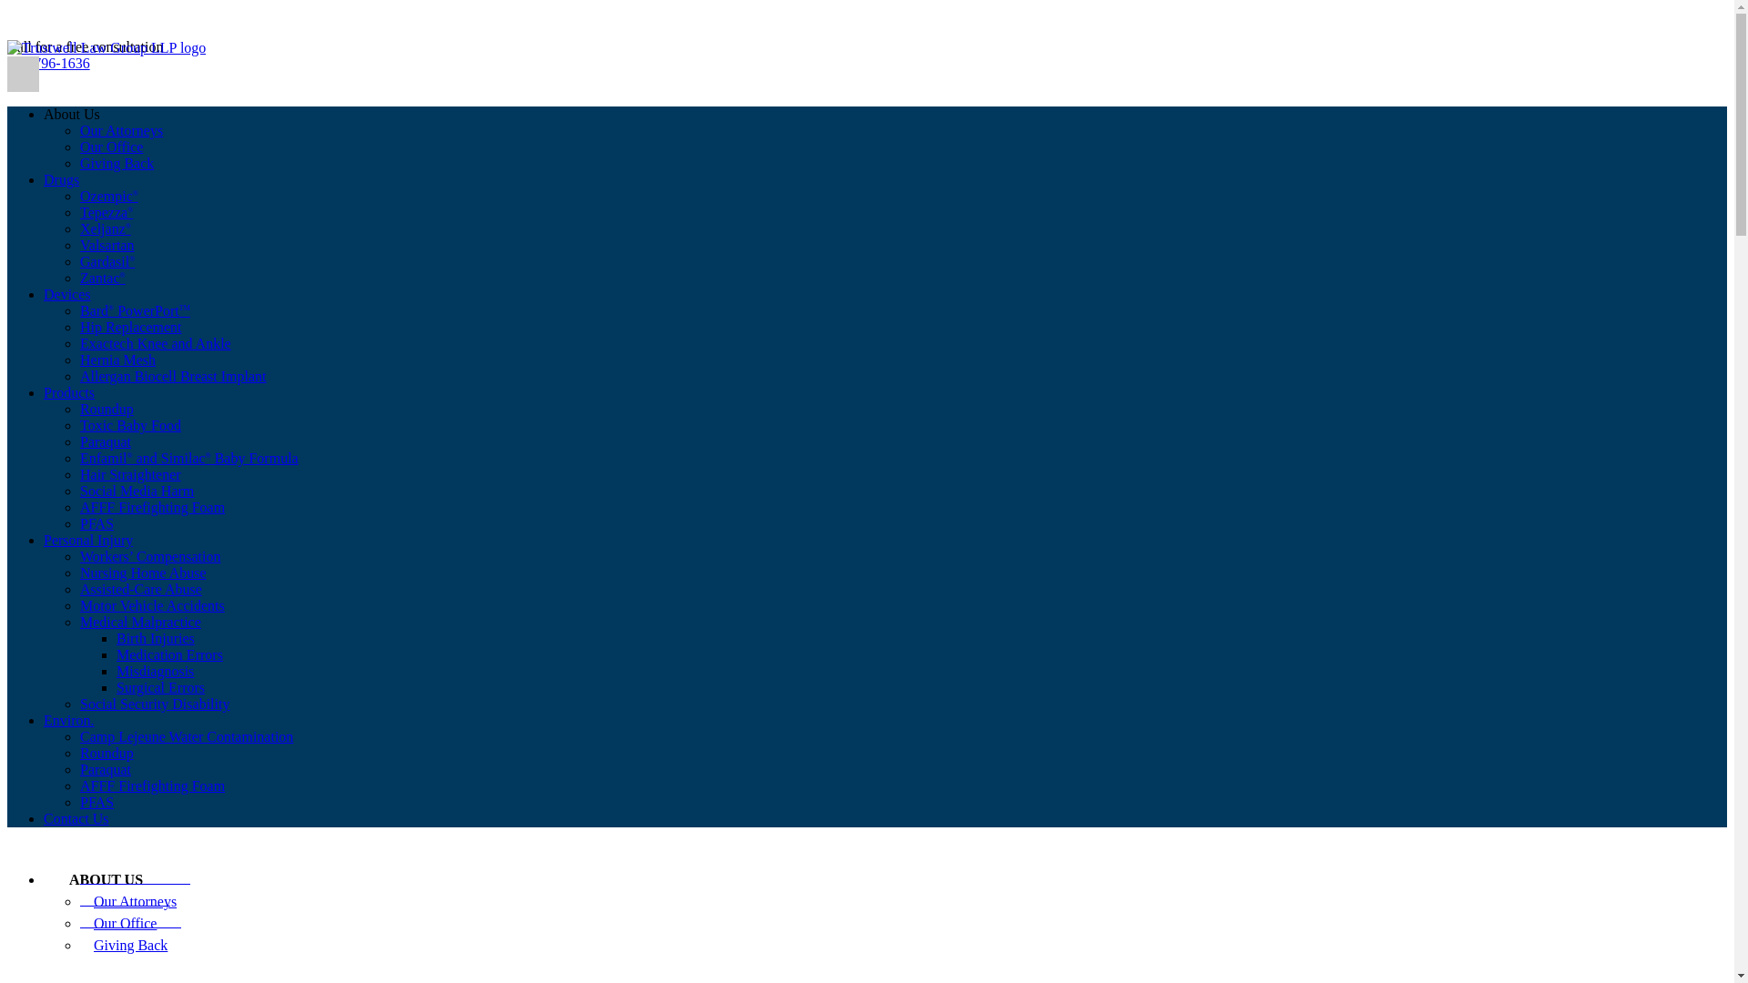 The height and width of the screenshot is (983, 1748). Describe the element at coordinates (131, 426) in the screenshot. I see `Toxic Baby Food` at that location.